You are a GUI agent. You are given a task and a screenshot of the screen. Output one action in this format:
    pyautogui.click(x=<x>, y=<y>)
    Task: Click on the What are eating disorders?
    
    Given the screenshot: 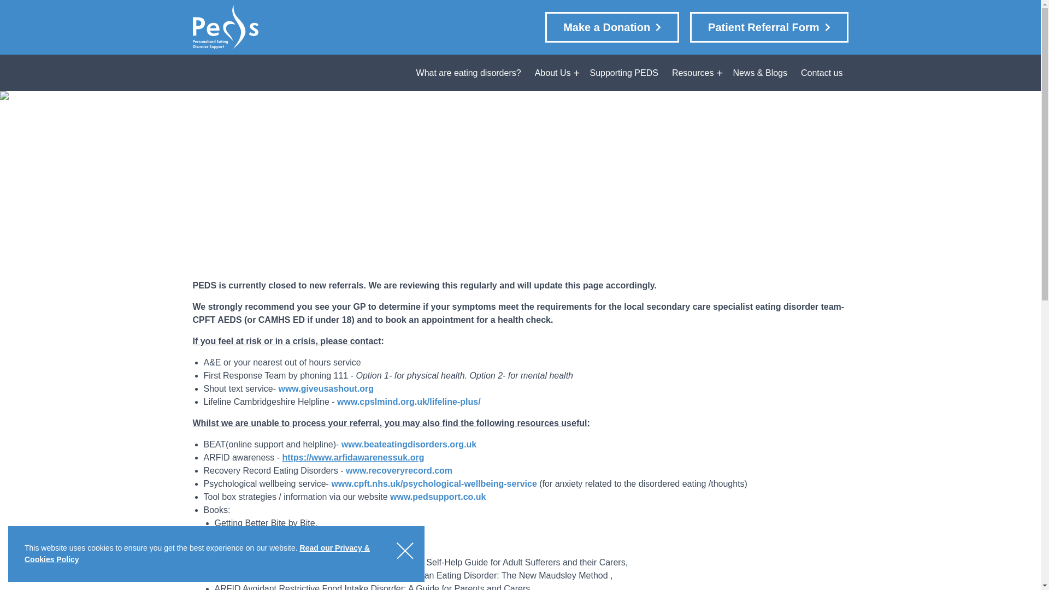 What is the action you would take?
    pyautogui.click(x=469, y=73)
    